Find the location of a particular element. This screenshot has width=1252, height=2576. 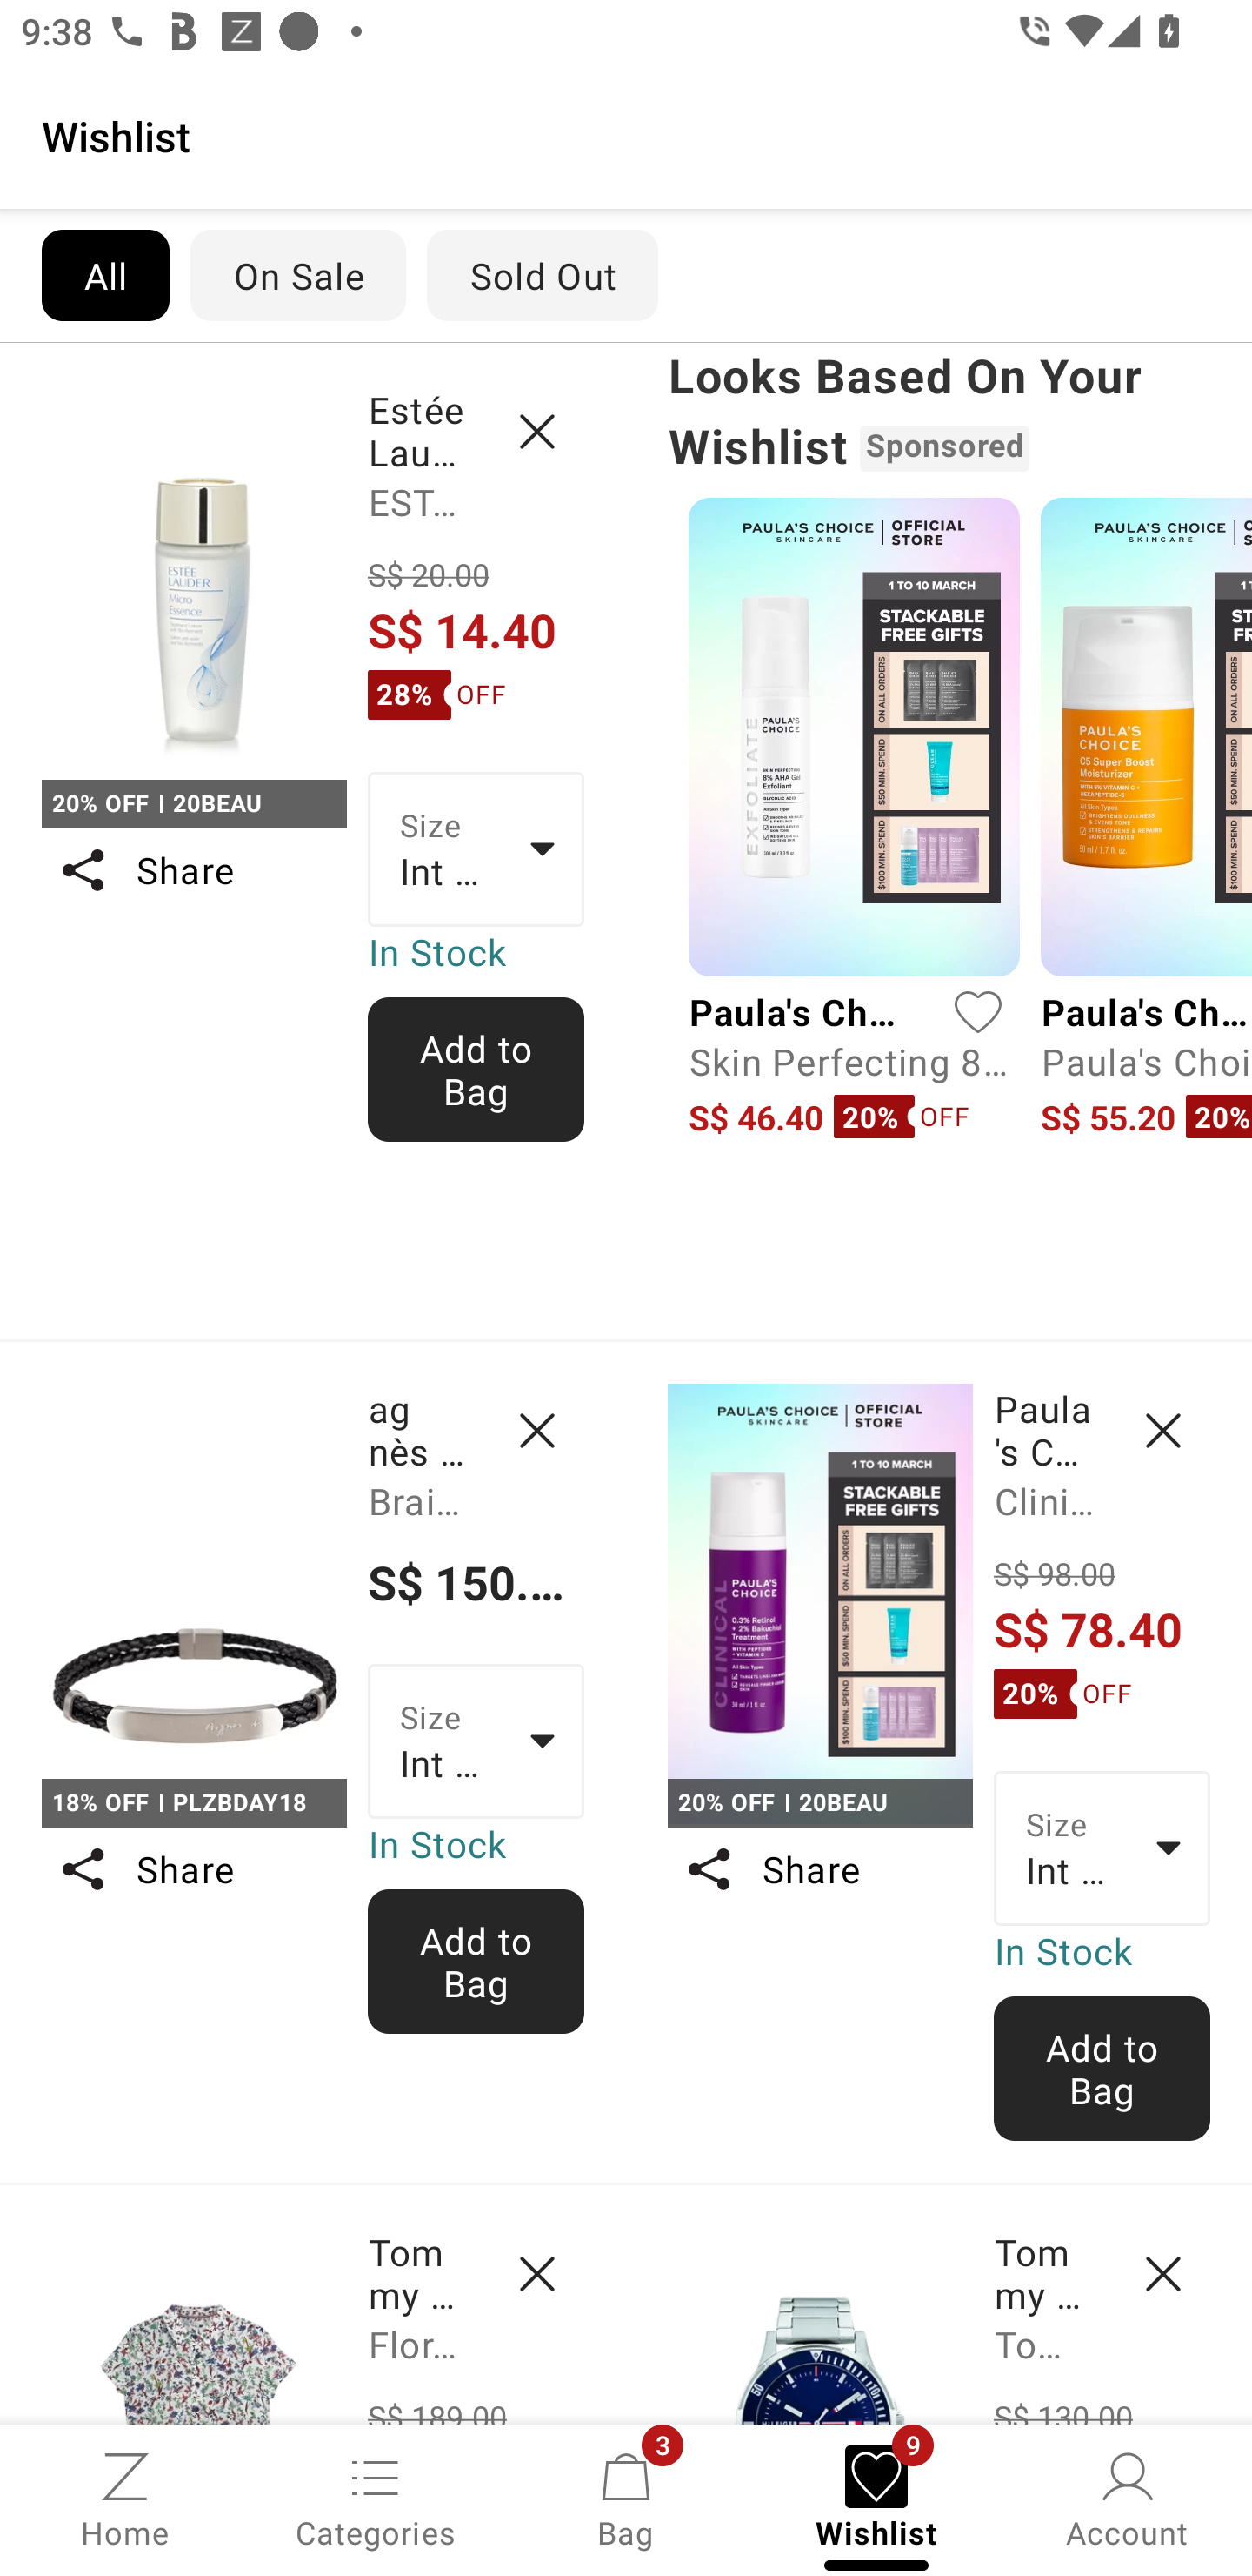

All is located at coordinates (104, 275).